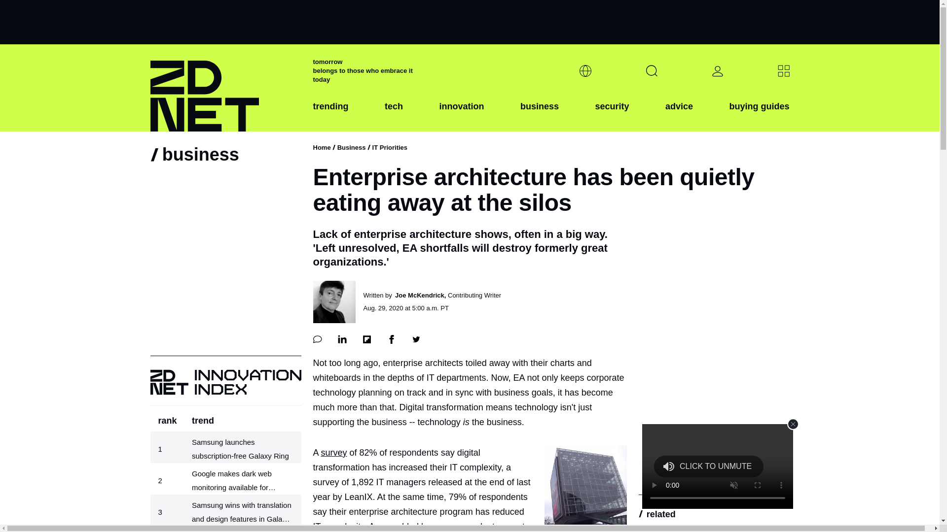 Image resolution: width=947 pixels, height=532 pixels. Describe the element at coordinates (714, 417) in the screenshot. I see `3rd party ad content` at that location.